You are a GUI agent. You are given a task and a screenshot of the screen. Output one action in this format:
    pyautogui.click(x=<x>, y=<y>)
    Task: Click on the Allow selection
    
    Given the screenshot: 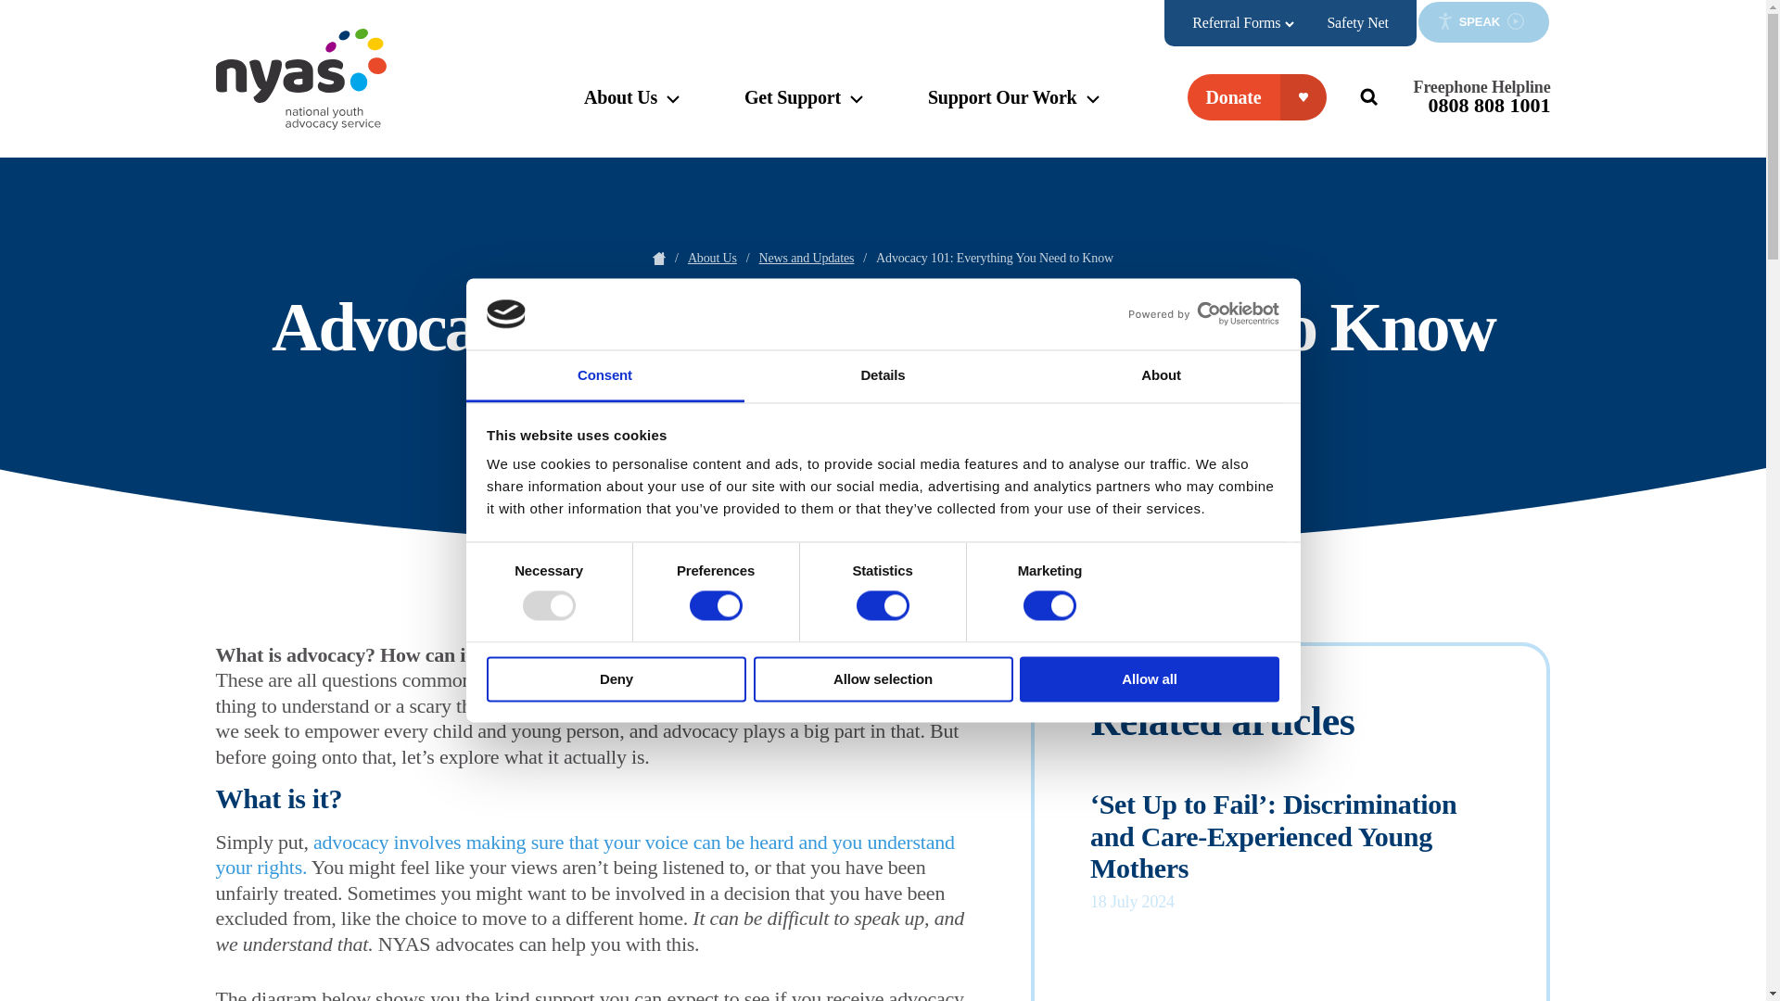 What is the action you would take?
    pyautogui.click(x=883, y=678)
    